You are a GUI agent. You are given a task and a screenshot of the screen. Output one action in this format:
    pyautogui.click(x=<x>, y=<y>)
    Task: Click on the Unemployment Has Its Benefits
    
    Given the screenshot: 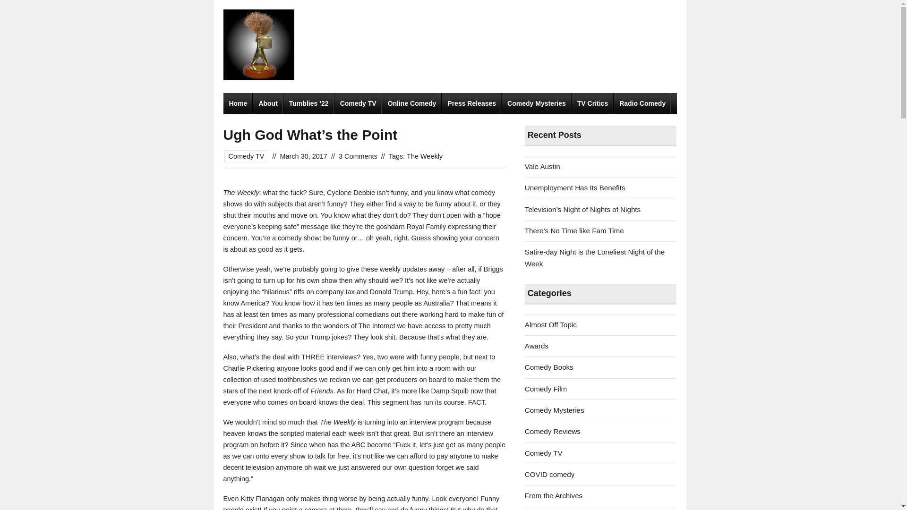 What is the action you would take?
    pyautogui.click(x=575, y=187)
    